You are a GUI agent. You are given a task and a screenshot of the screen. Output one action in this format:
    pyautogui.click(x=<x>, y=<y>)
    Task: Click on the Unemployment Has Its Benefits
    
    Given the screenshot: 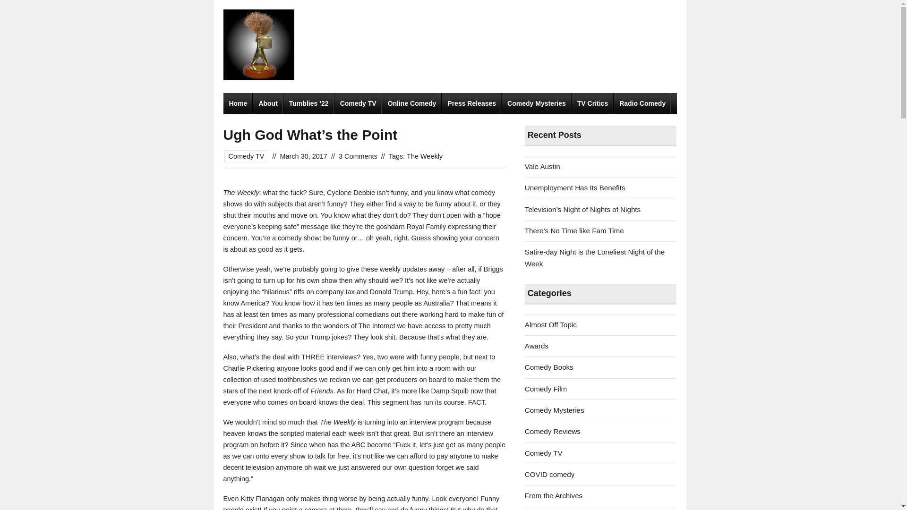 What is the action you would take?
    pyautogui.click(x=575, y=187)
    